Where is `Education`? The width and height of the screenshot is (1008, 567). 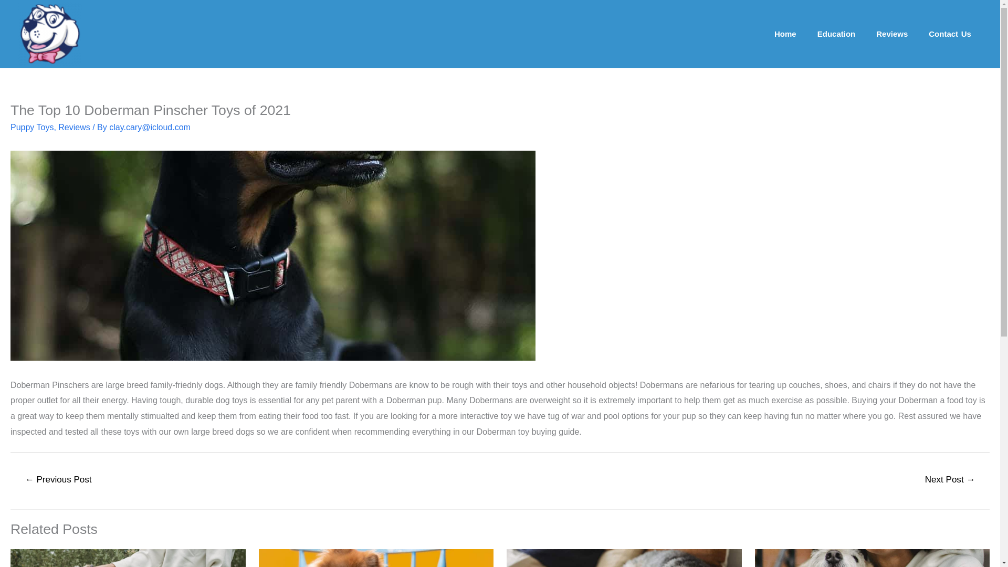 Education is located at coordinates (836, 34).